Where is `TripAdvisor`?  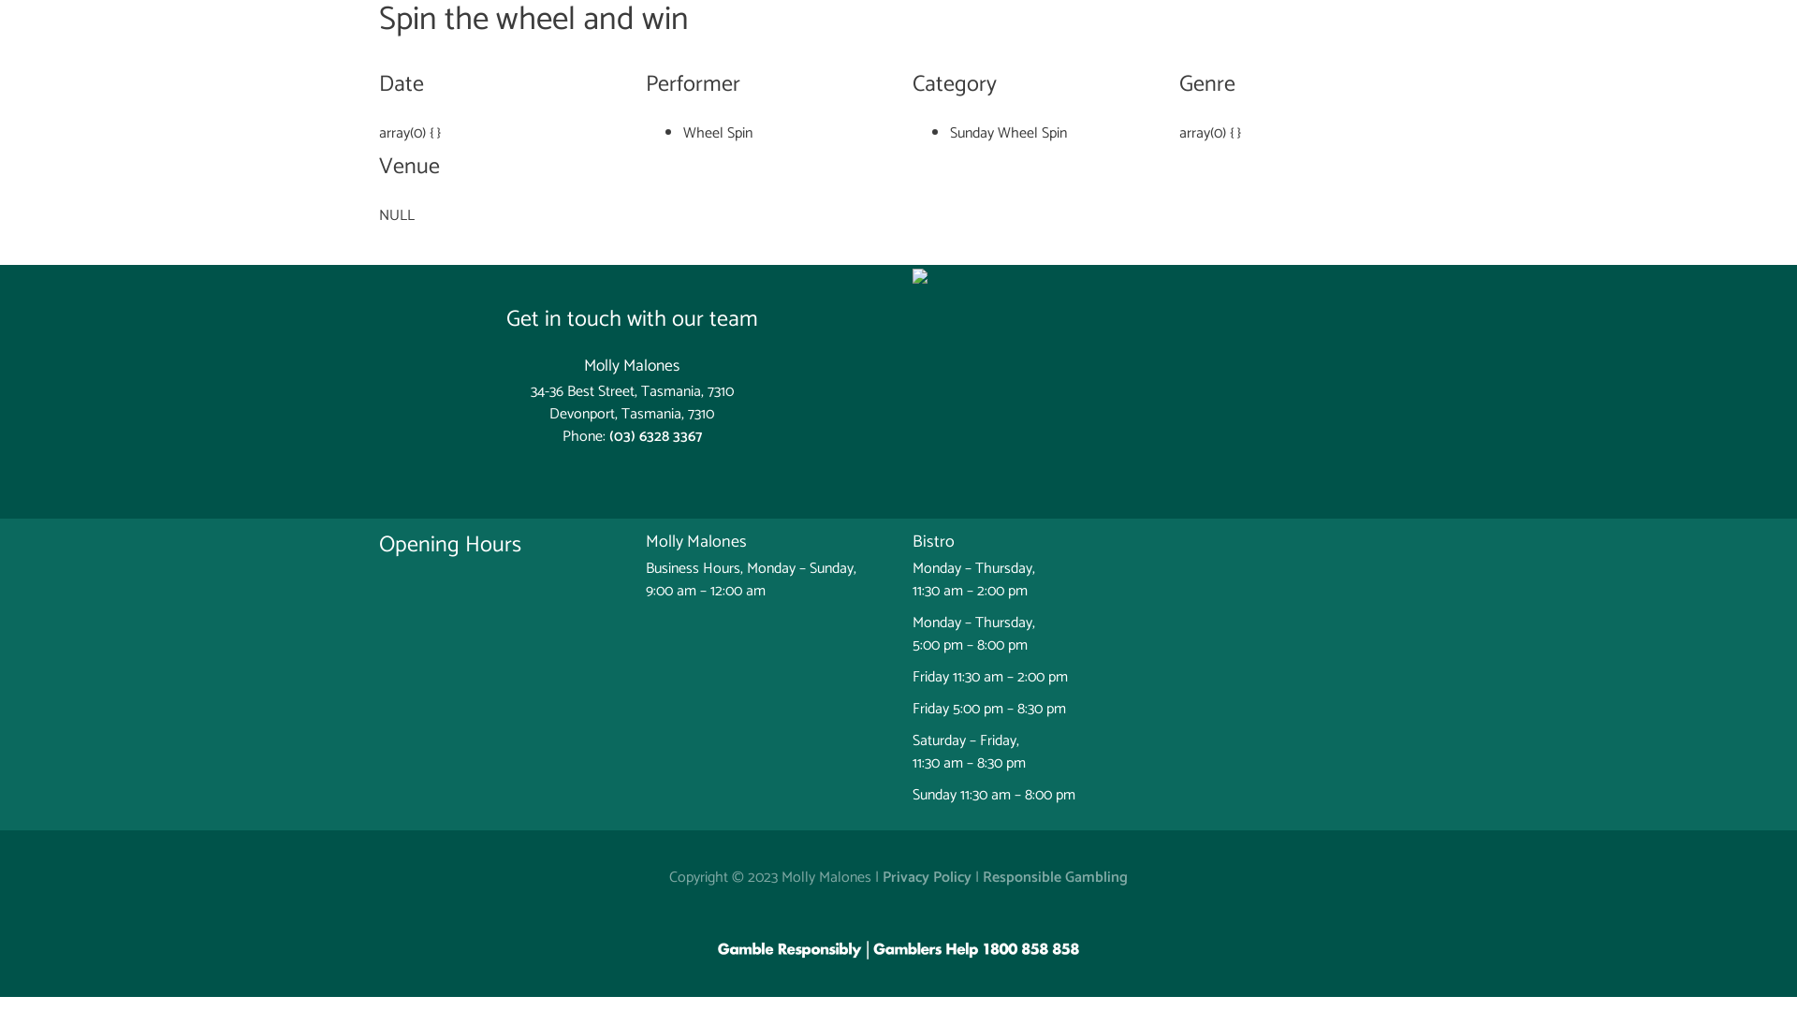 TripAdvisor is located at coordinates (646, 474).